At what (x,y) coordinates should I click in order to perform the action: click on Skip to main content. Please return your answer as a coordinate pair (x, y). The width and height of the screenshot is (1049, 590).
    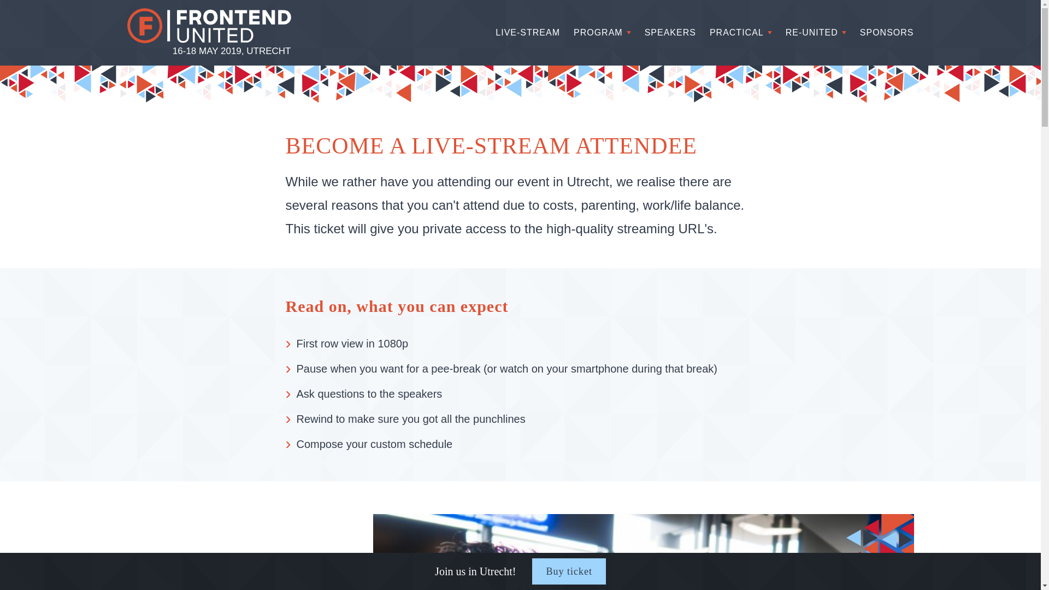
    Looking at the image, I should click on (5, 5).